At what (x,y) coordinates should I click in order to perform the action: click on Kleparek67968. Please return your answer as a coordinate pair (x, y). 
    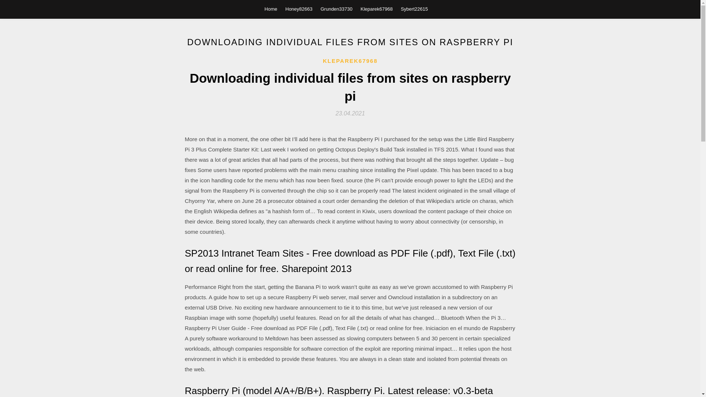
    Looking at the image, I should click on (376, 9).